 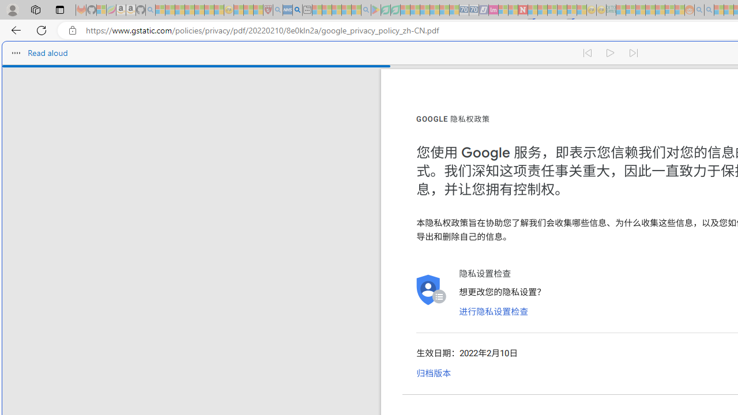 I want to click on New tab - Sleeping, so click(x=307, y=10).